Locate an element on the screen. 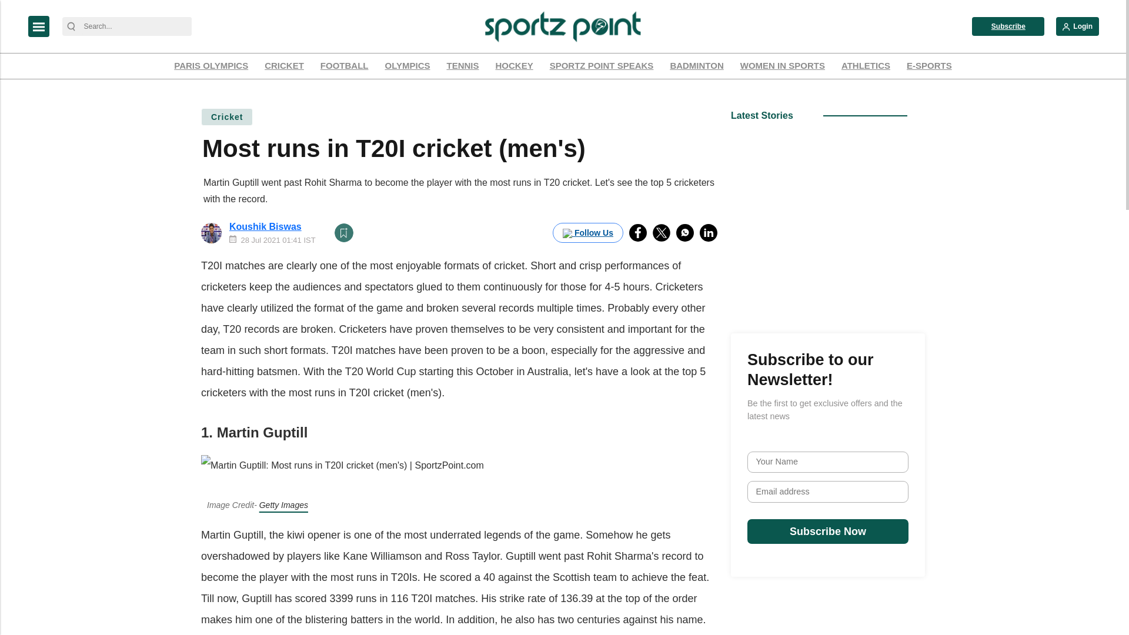  ATHLETICS is located at coordinates (866, 66).